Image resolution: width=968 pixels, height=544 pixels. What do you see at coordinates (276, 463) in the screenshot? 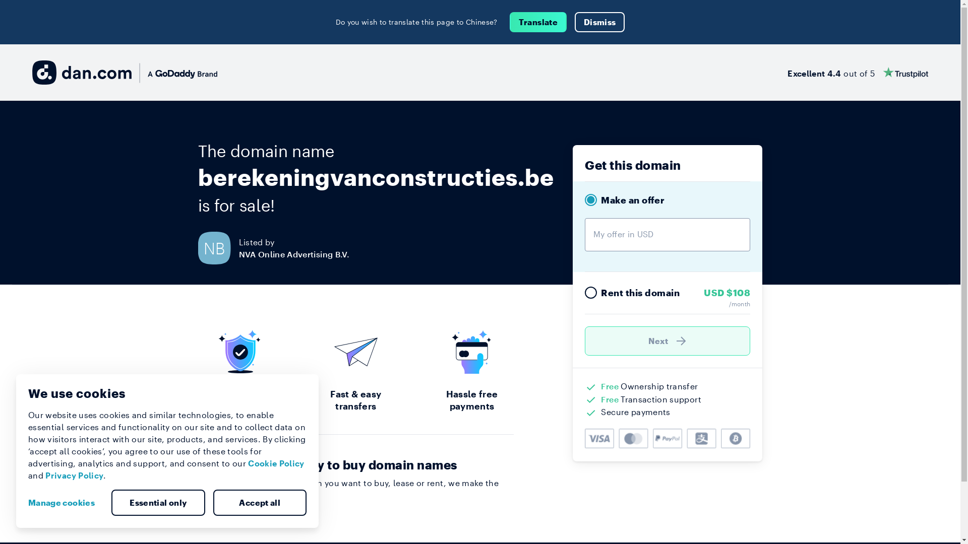
I see `Cookie Policy` at bounding box center [276, 463].